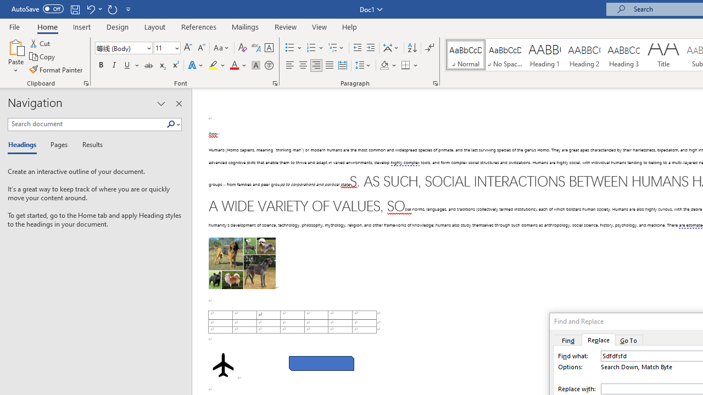 This screenshot has height=395, width=703. Describe the element at coordinates (429, 48) in the screenshot. I see `Show/Hide Editing Marks` at that location.